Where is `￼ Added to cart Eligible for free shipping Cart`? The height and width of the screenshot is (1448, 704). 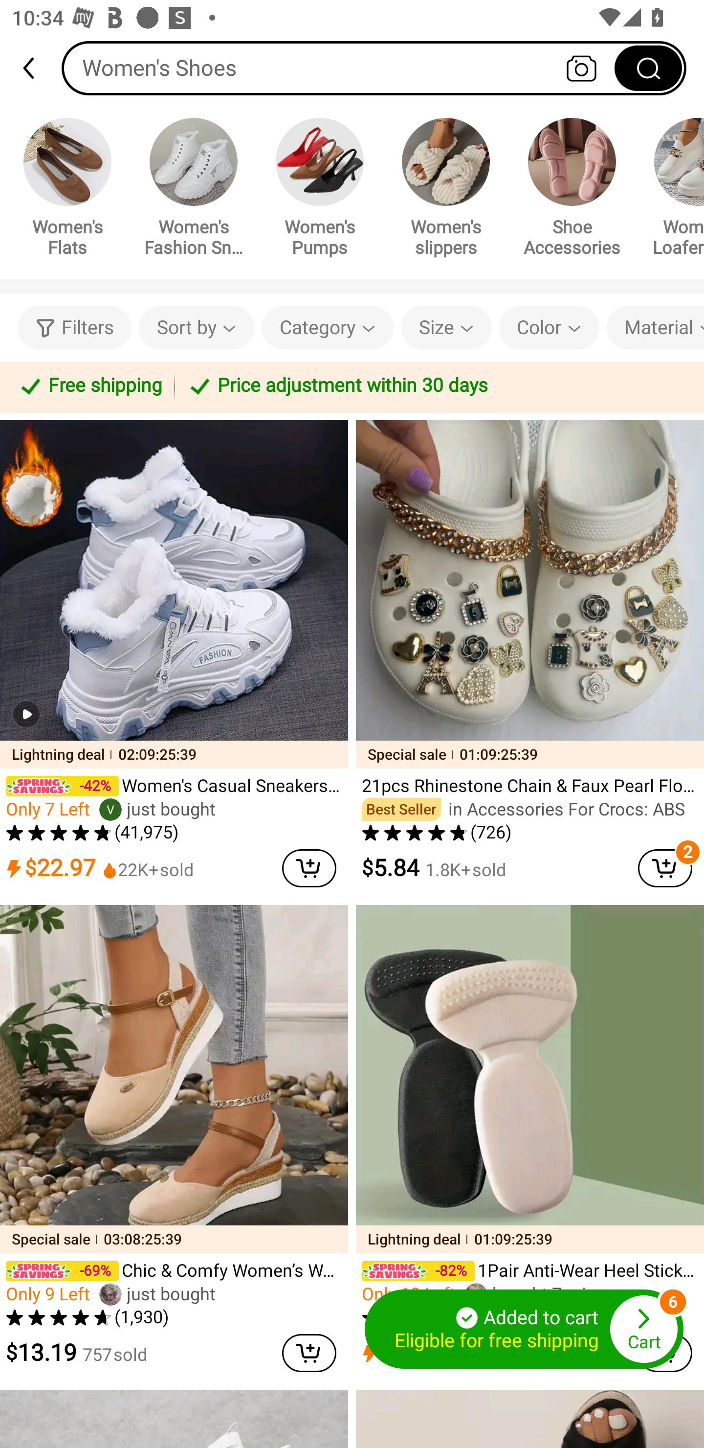 ￼ Added to cart Eligible for free shipping Cart is located at coordinates (524, 1329).